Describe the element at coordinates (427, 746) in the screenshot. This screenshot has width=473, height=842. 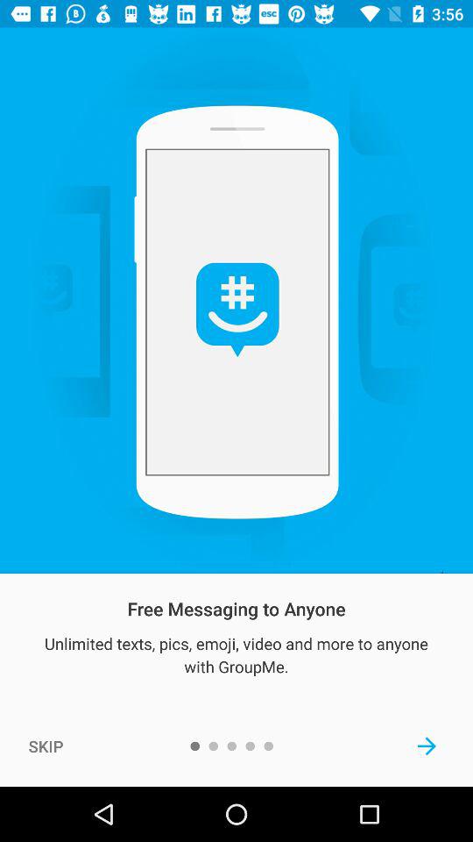
I see `next` at that location.